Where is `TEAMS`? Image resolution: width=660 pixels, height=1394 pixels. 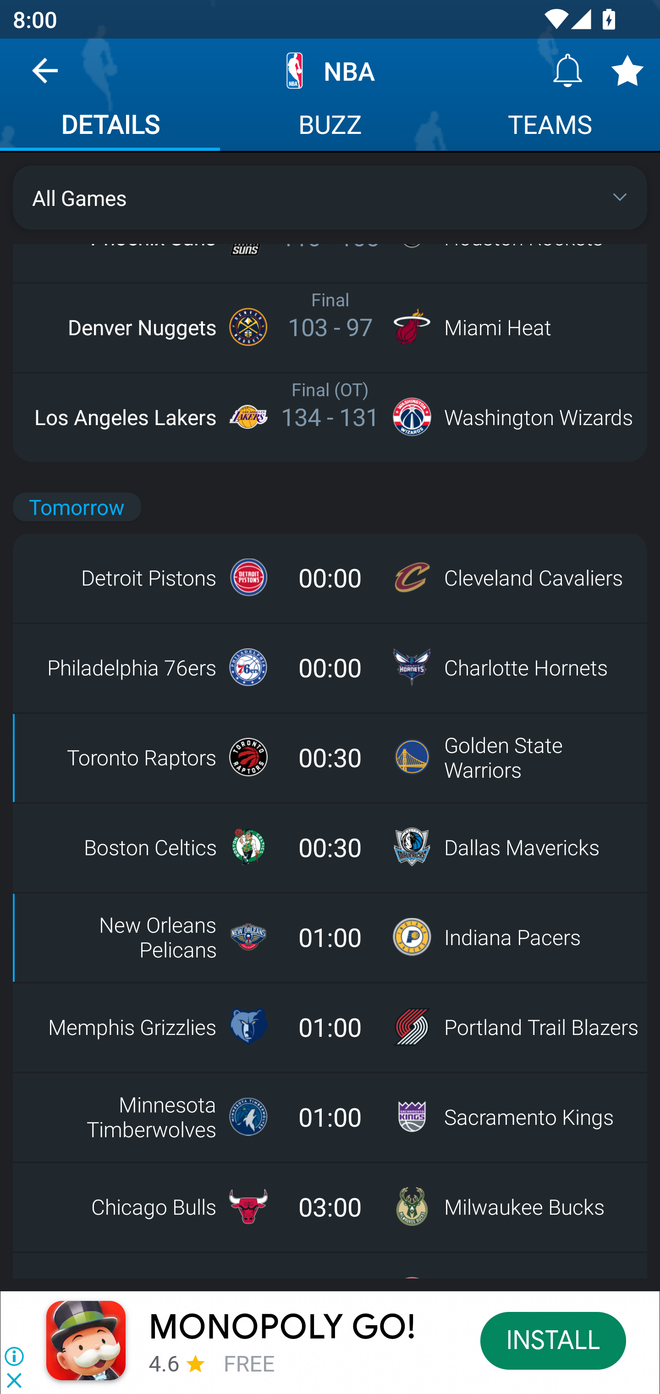 TEAMS is located at coordinates (550, 127).